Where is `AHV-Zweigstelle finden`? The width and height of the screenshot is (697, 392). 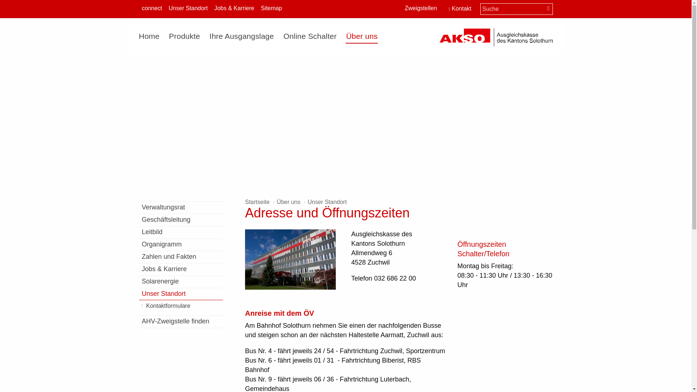
AHV-Zweigstelle finden is located at coordinates (181, 322).